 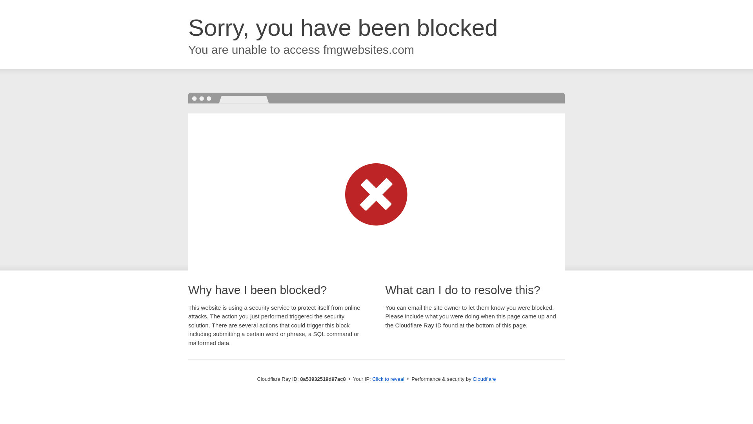 I want to click on Cloudflare, so click(x=484, y=379).